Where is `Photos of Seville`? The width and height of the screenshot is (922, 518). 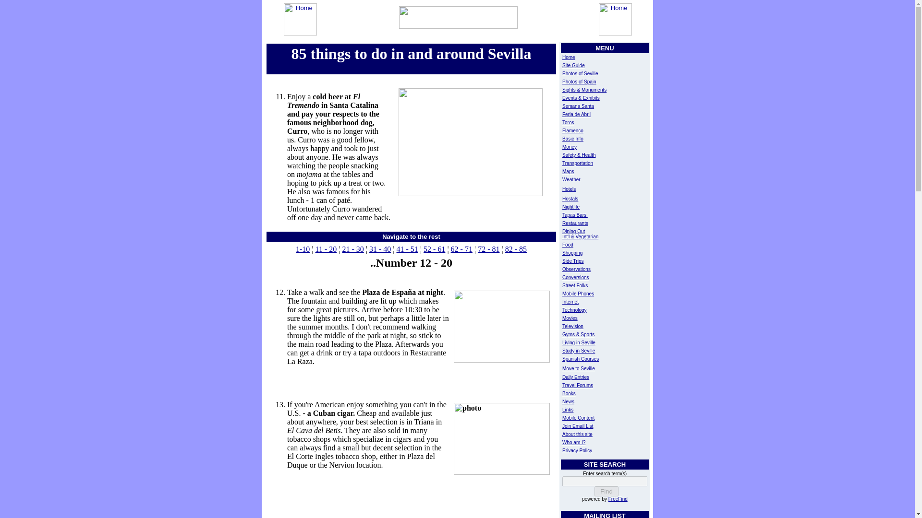 Photos of Seville is located at coordinates (580, 73).